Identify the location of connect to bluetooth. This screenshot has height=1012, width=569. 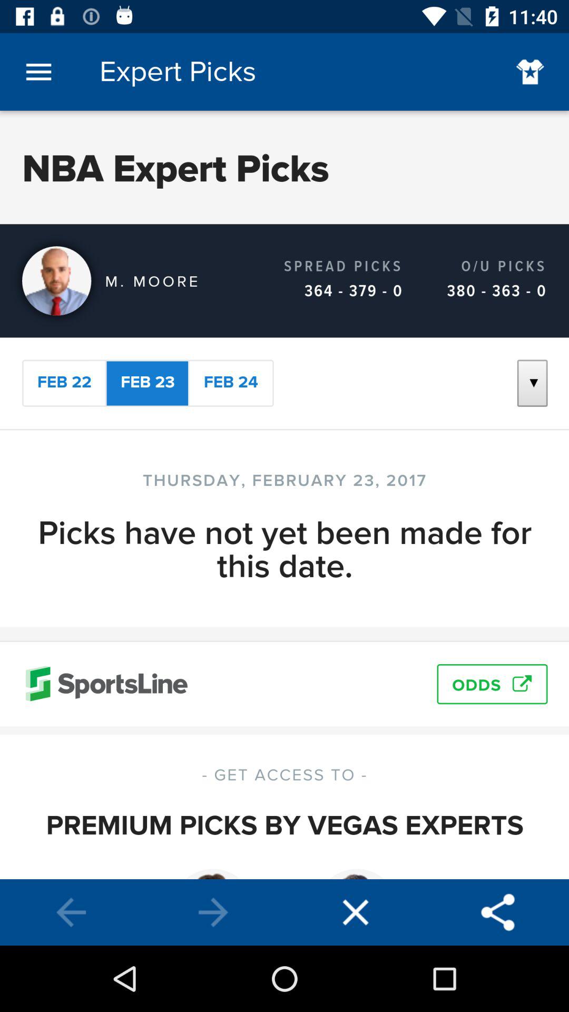
(498, 912).